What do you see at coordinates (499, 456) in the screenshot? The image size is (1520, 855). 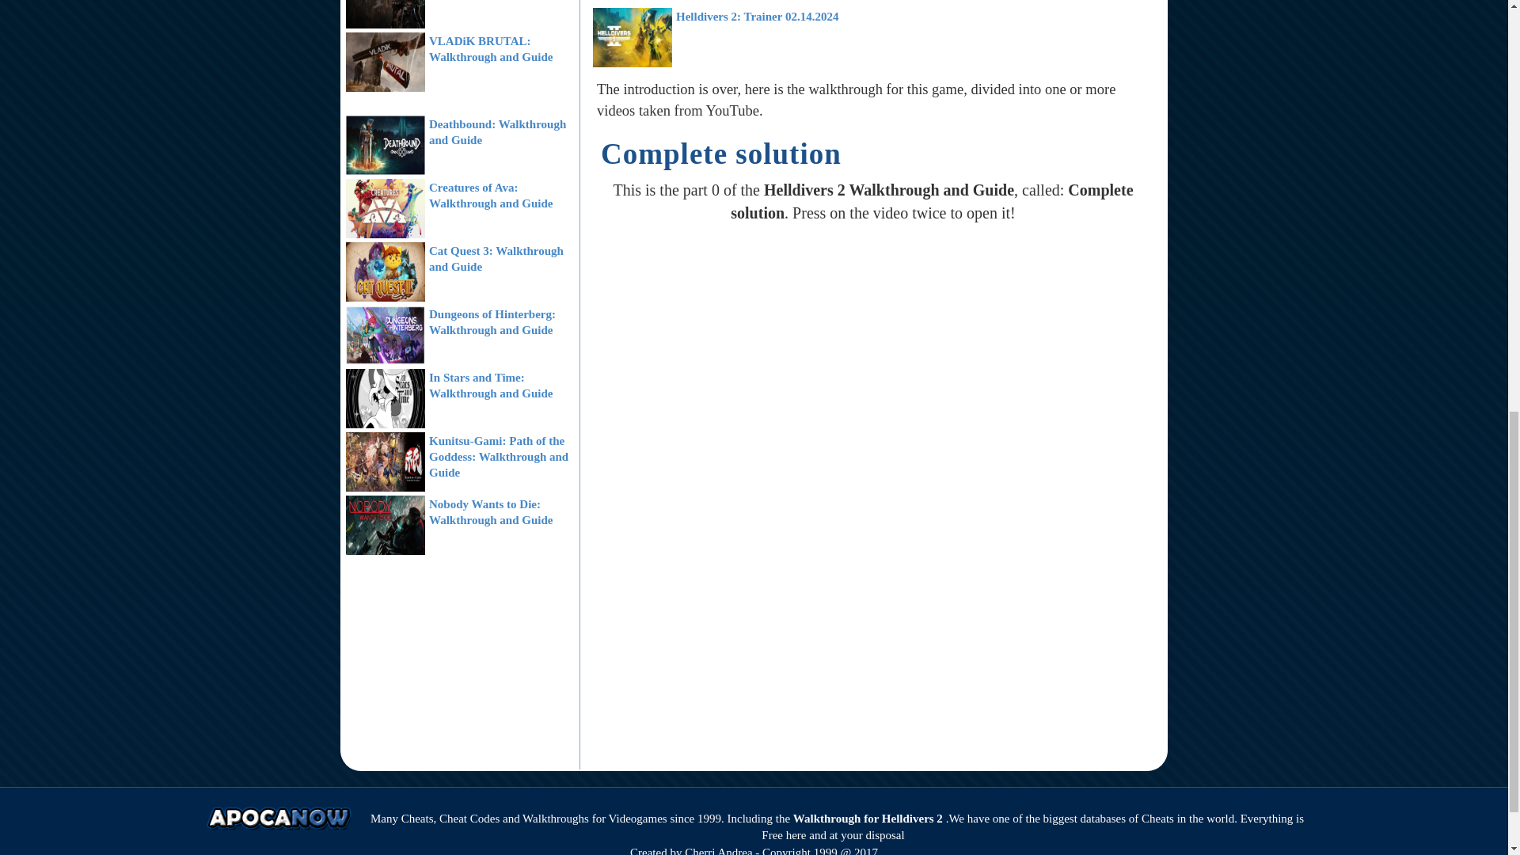 I see `Kunitsu-Gami: Path of the Goddess: Walkthrough and Guide` at bounding box center [499, 456].